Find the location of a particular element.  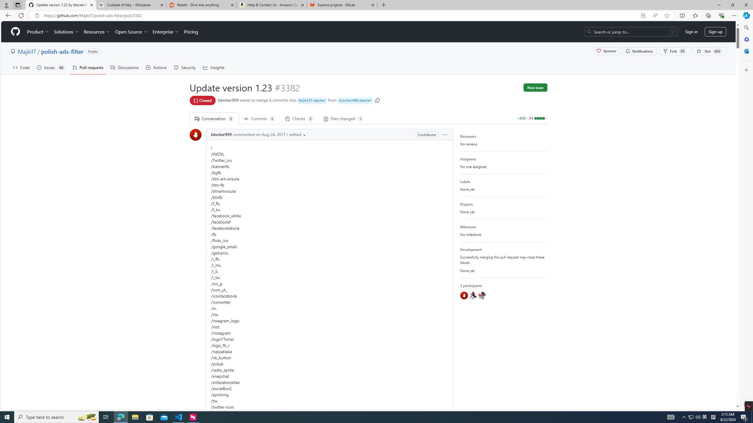

 Conversation 5 is located at coordinates (214, 118).